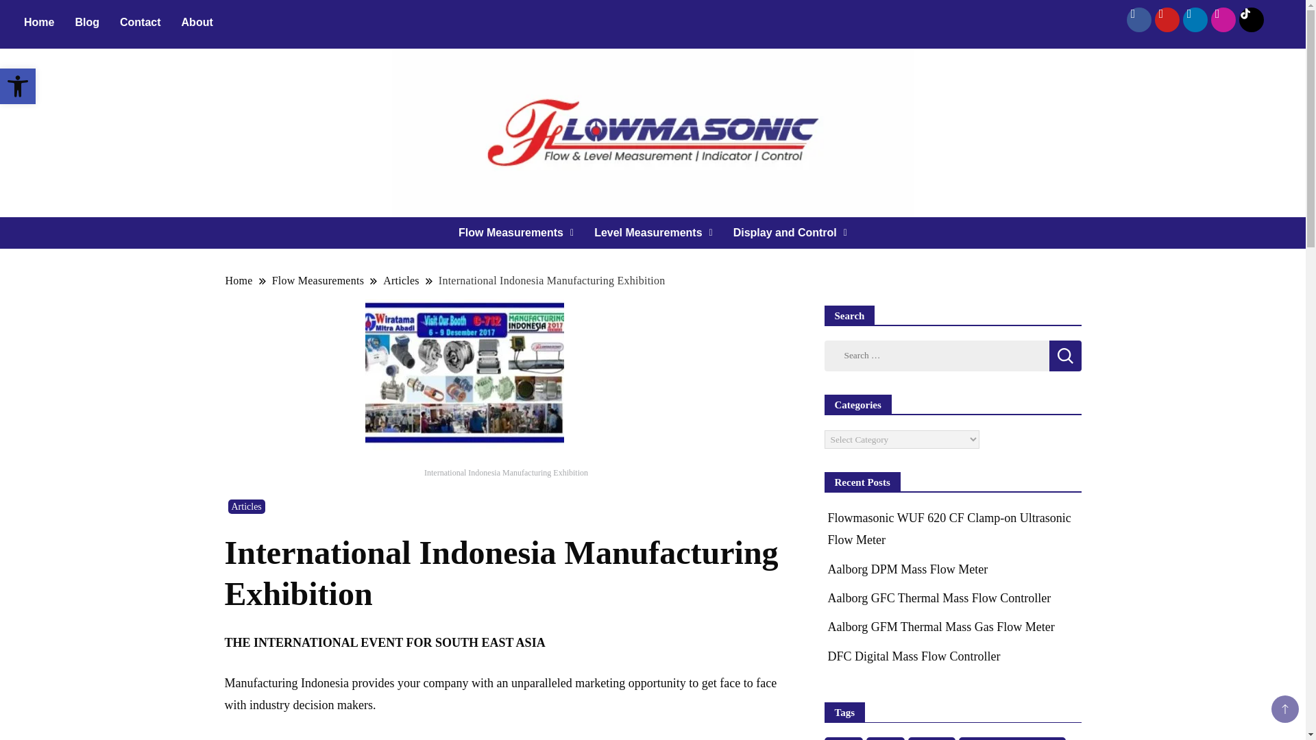  I want to click on Search, so click(653, 233).